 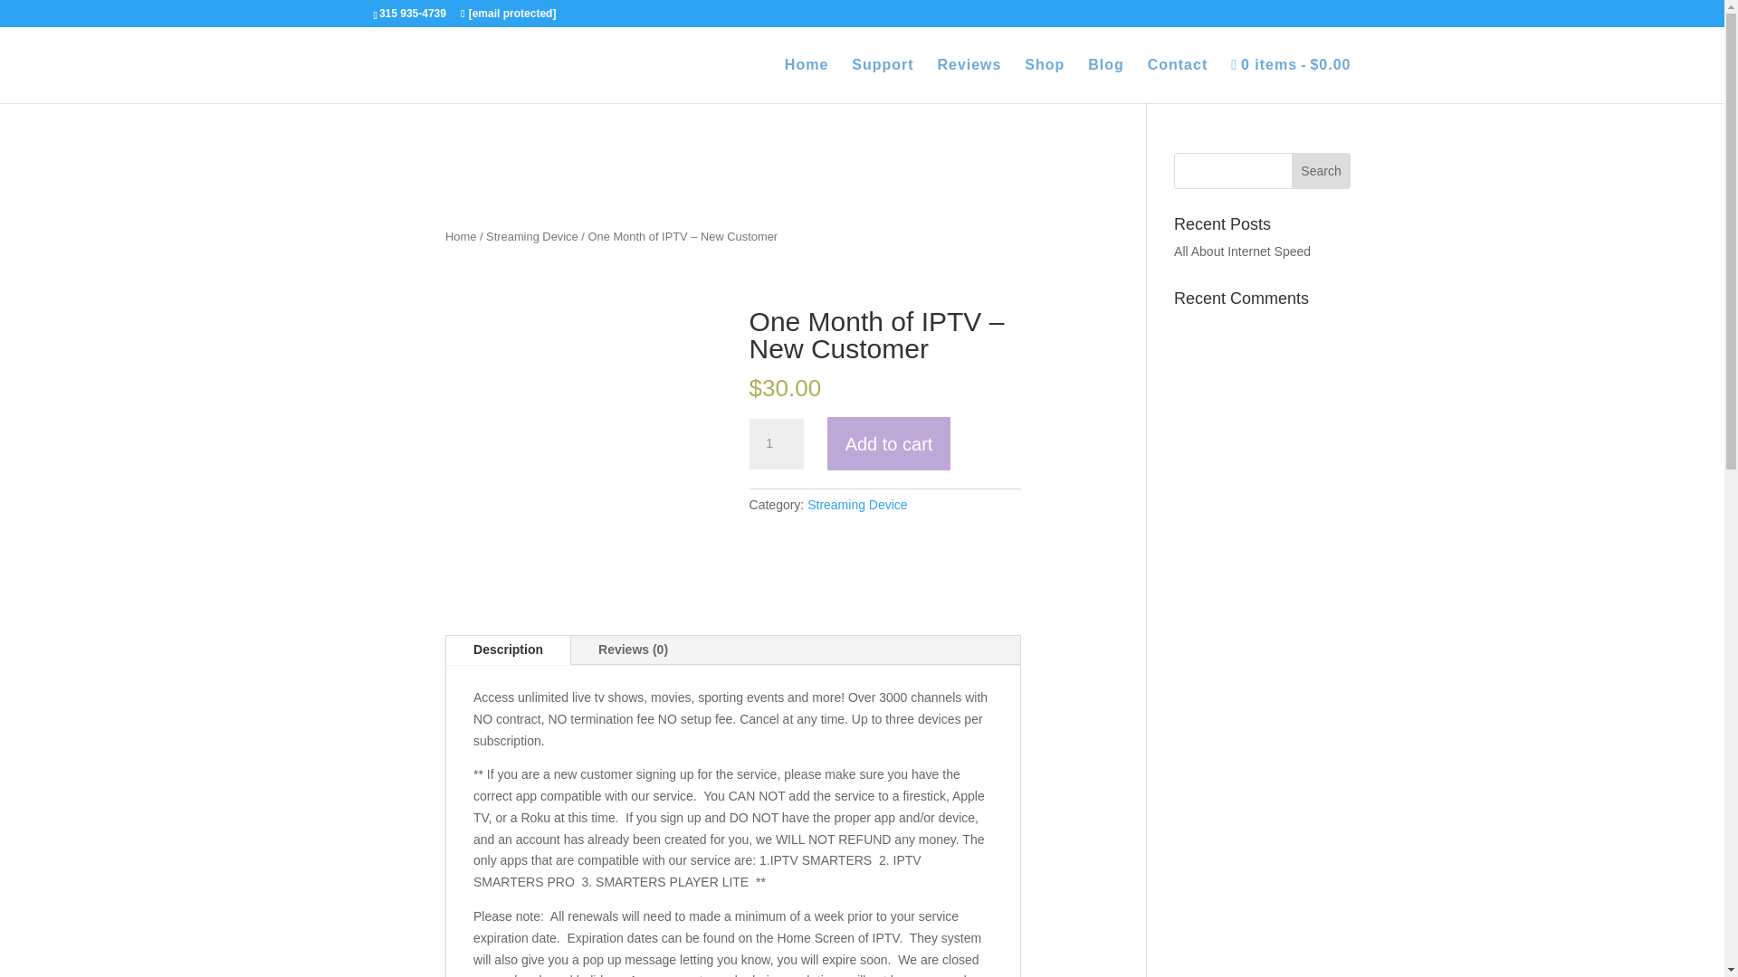 I want to click on Start shopping, so click(x=1290, y=80).